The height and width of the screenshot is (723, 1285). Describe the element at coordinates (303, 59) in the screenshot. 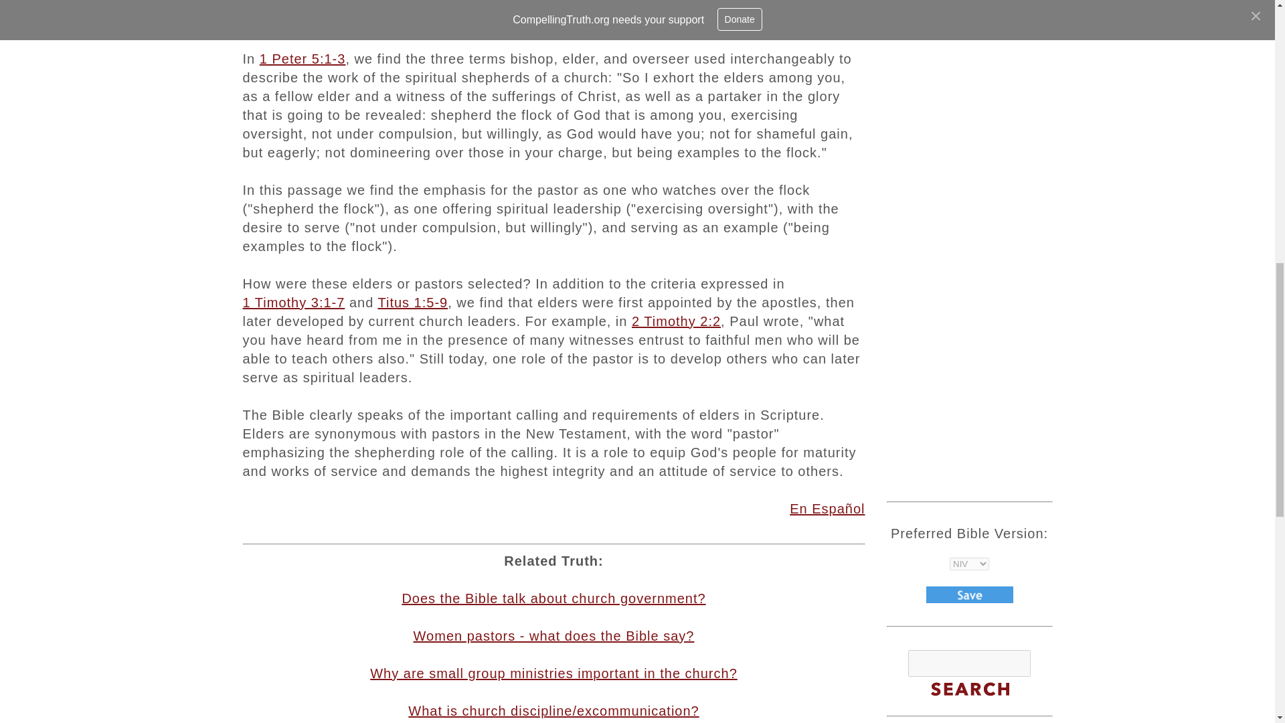

I see `1 Peter 5:1-3` at that location.